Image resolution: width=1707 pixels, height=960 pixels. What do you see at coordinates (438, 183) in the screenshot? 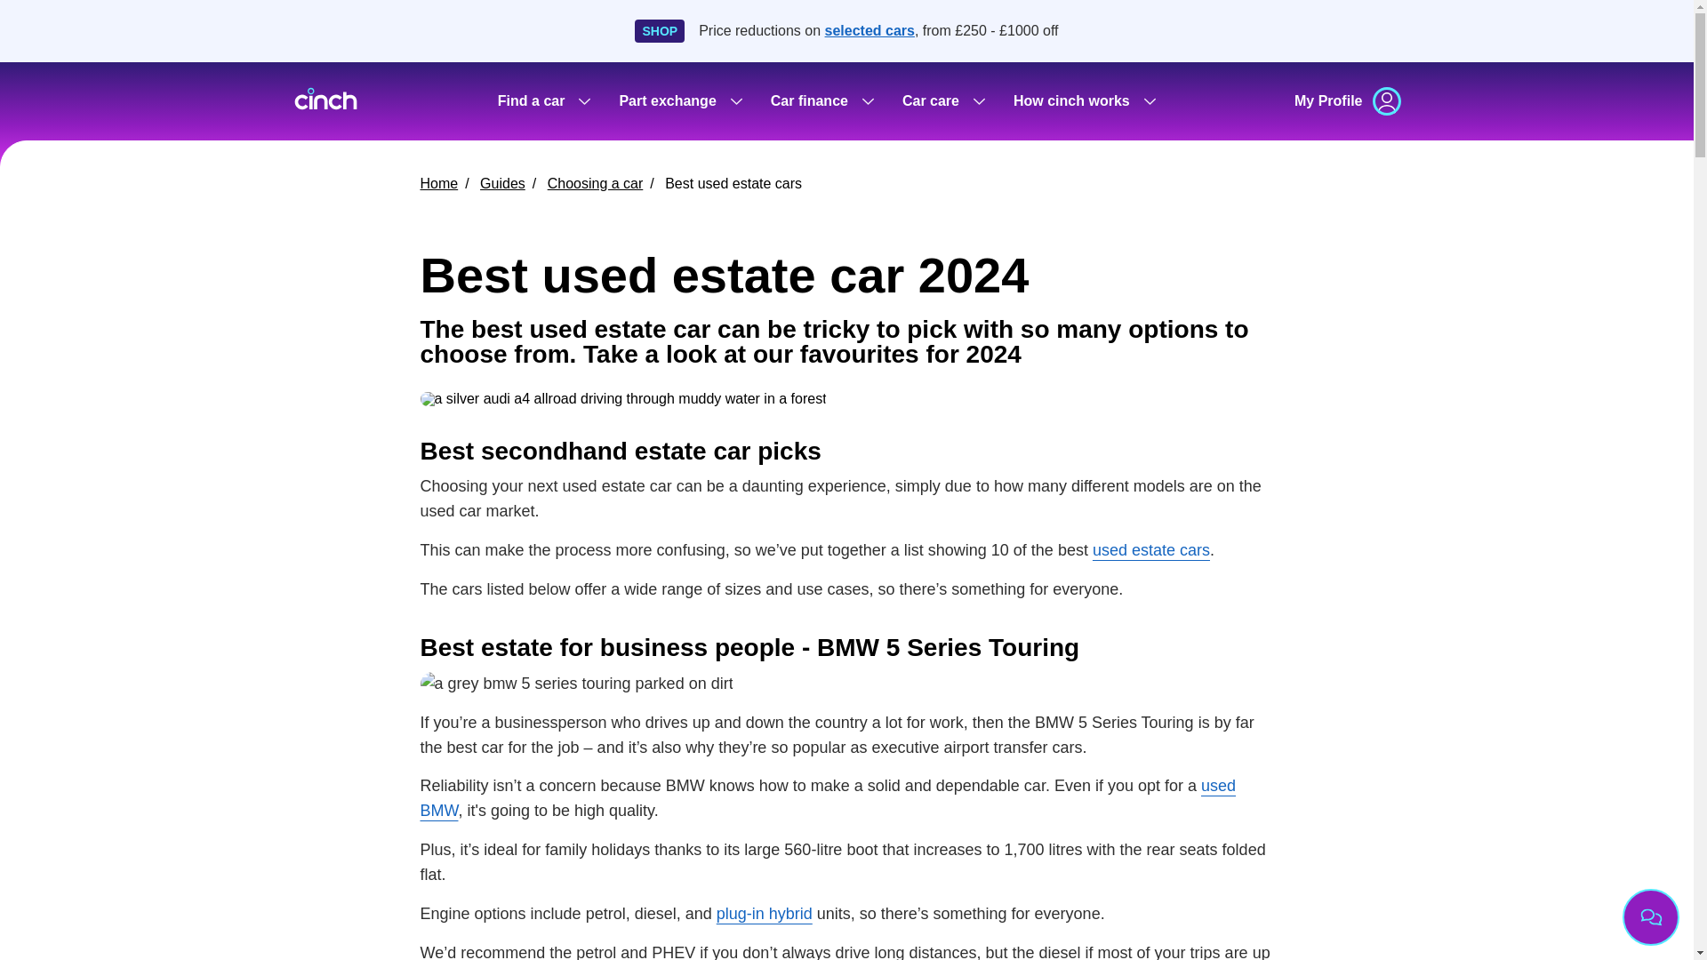
I see `Home` at bounding box center [438, 183].